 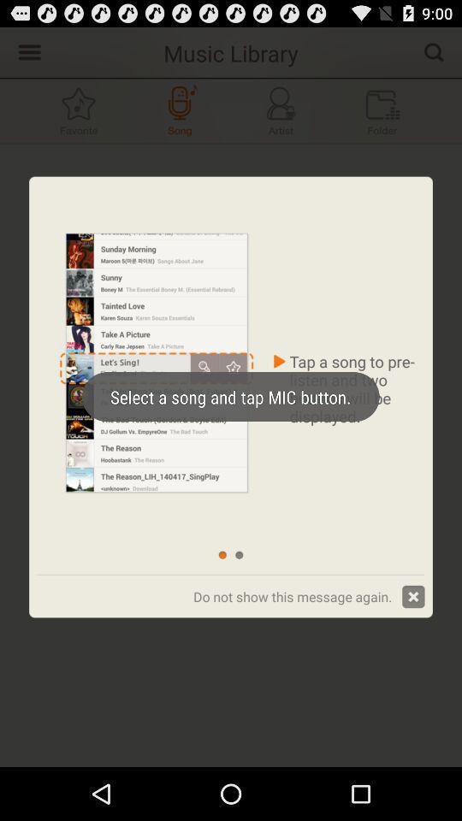 I want to click on menu option, so click(x=27, y=51).